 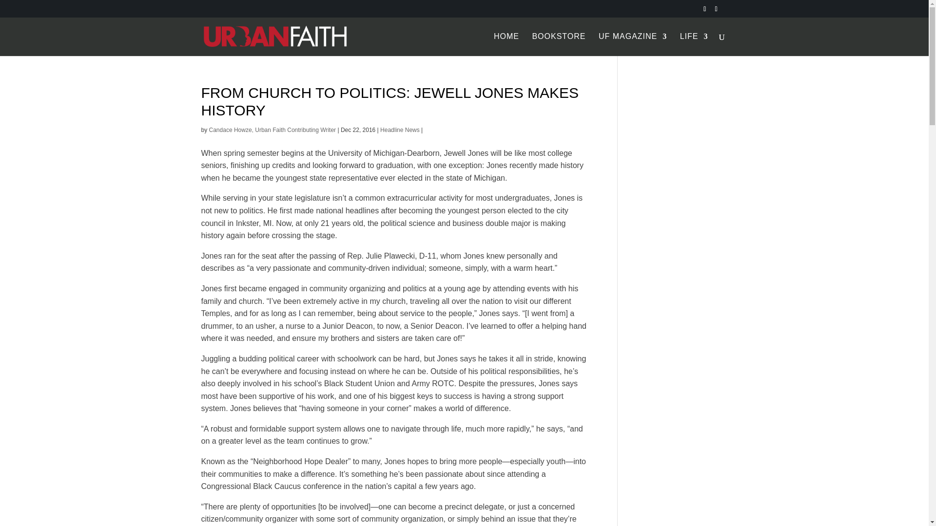 I want to click on BOOKSTORE, so click(x=559, y=44).